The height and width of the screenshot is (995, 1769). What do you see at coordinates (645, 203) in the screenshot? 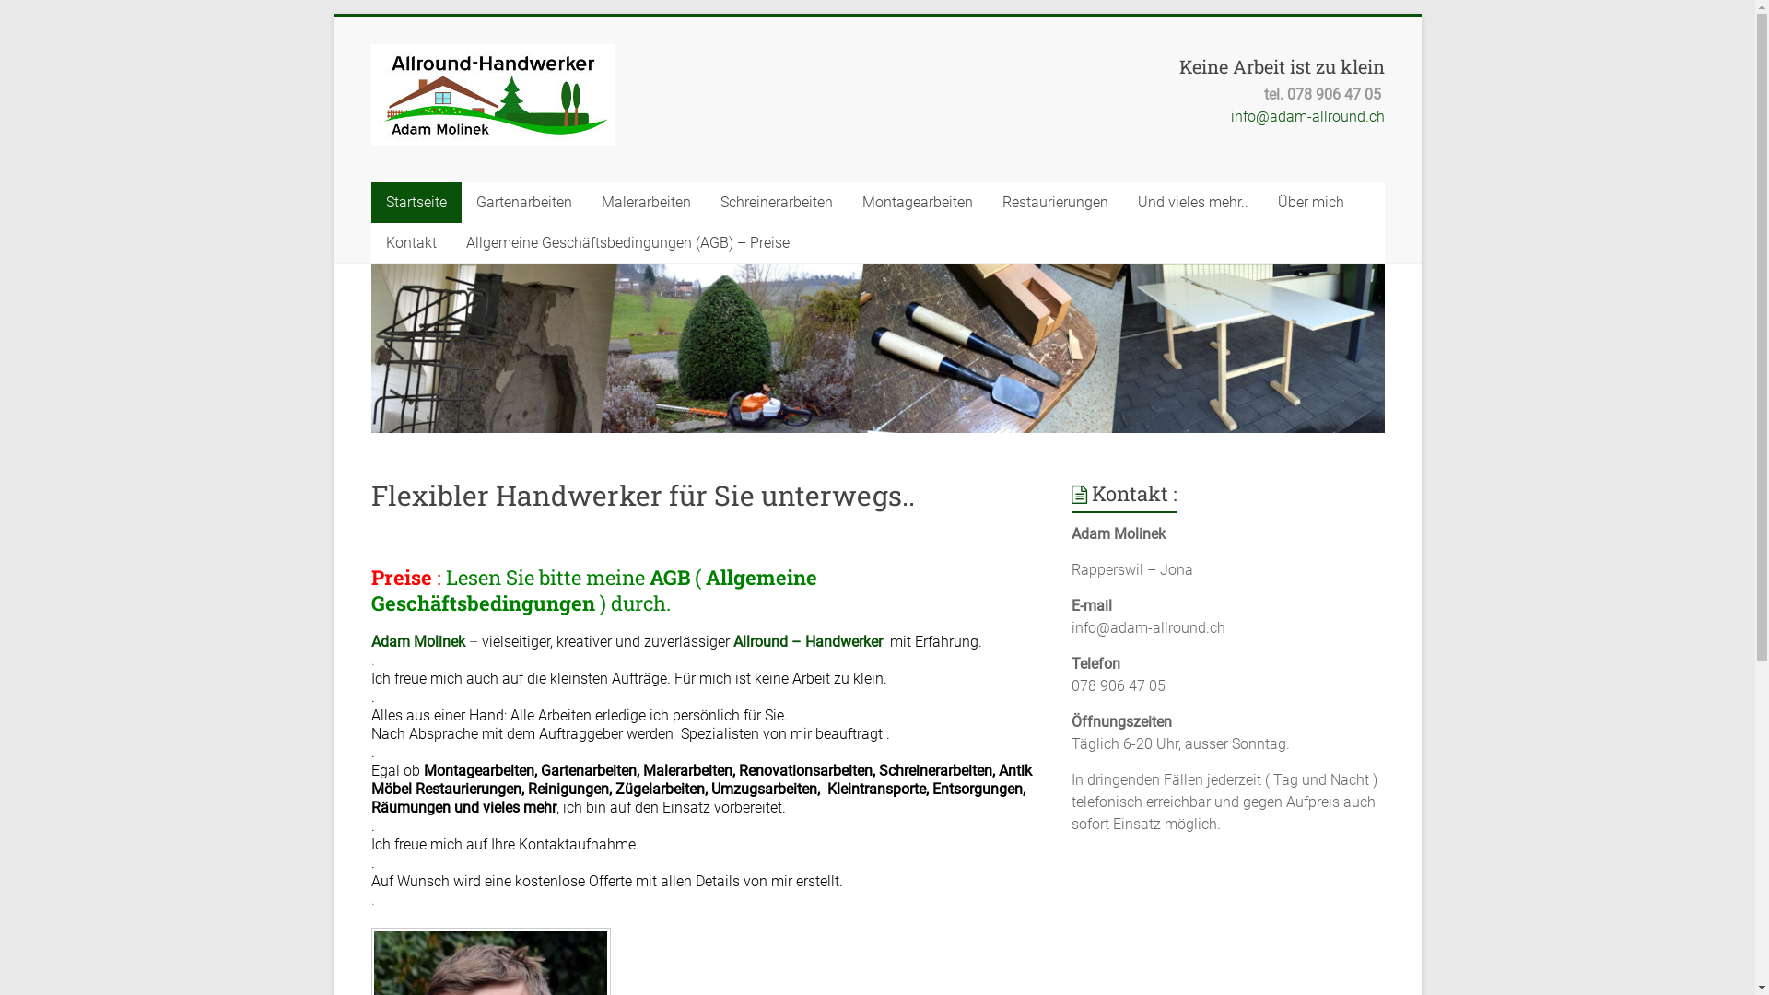
I see `Malerarbeiten` at bounding box center [645, 203].